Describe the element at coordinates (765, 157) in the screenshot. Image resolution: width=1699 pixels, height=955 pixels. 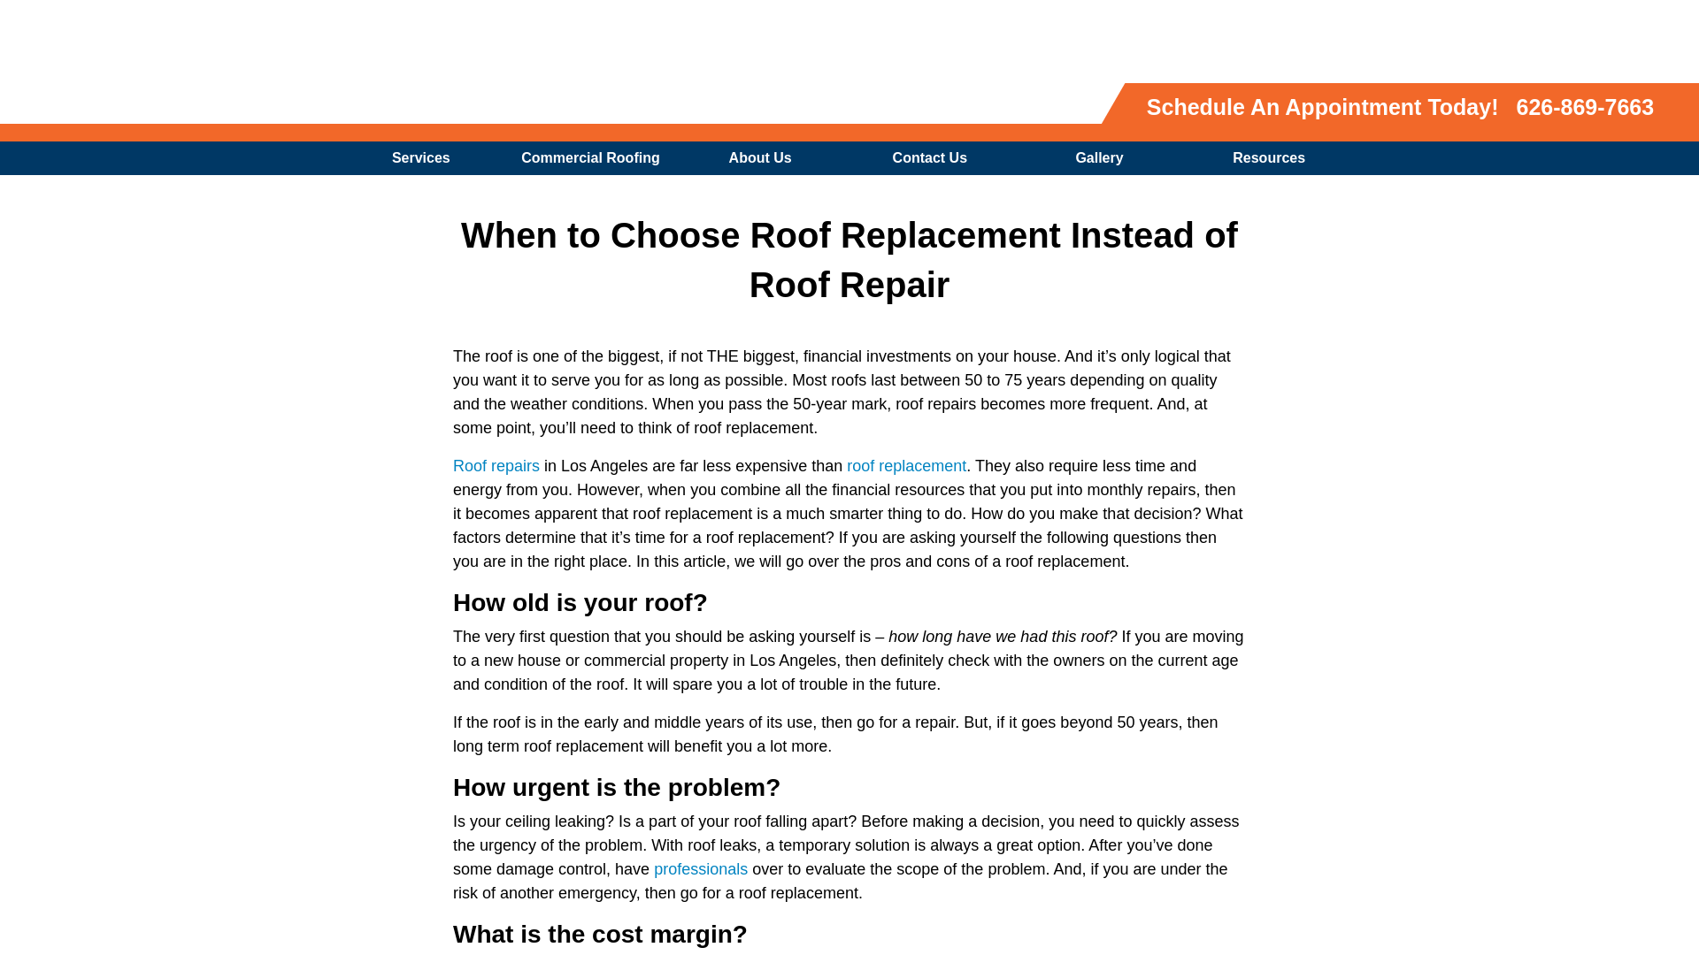
I see `About Us` at that location.